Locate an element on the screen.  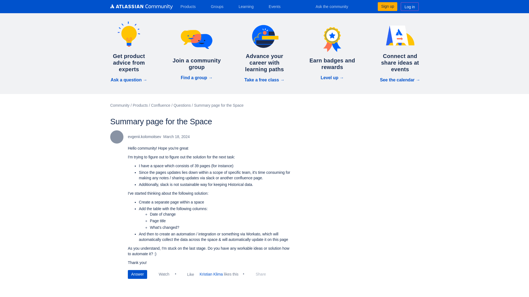
Ask the community  is located at coordinates (336, 6).